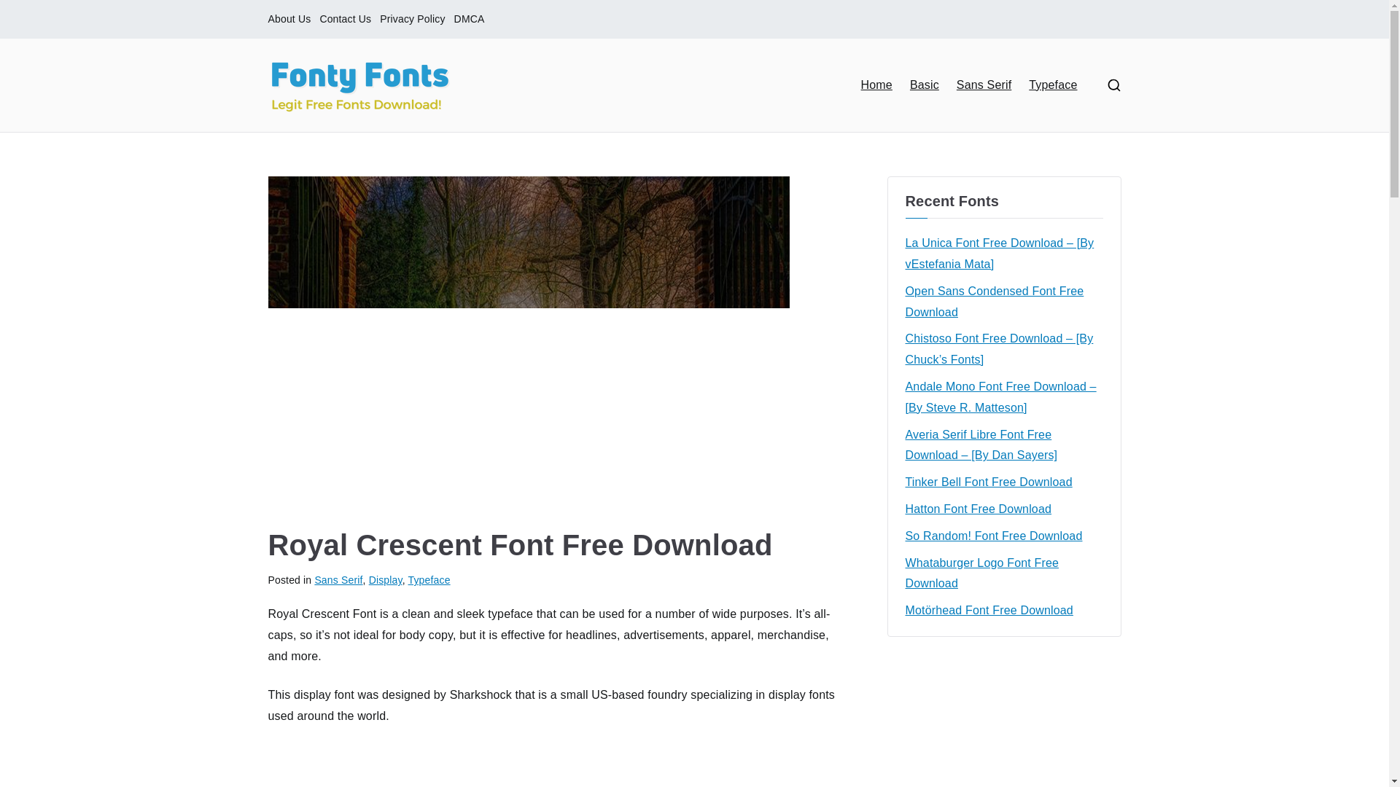 This screenshot has width=1400, height=787. What do you see at coordinates (289, 19) in the screenshot?
I see `About Us` at bounding box center [289, 19].